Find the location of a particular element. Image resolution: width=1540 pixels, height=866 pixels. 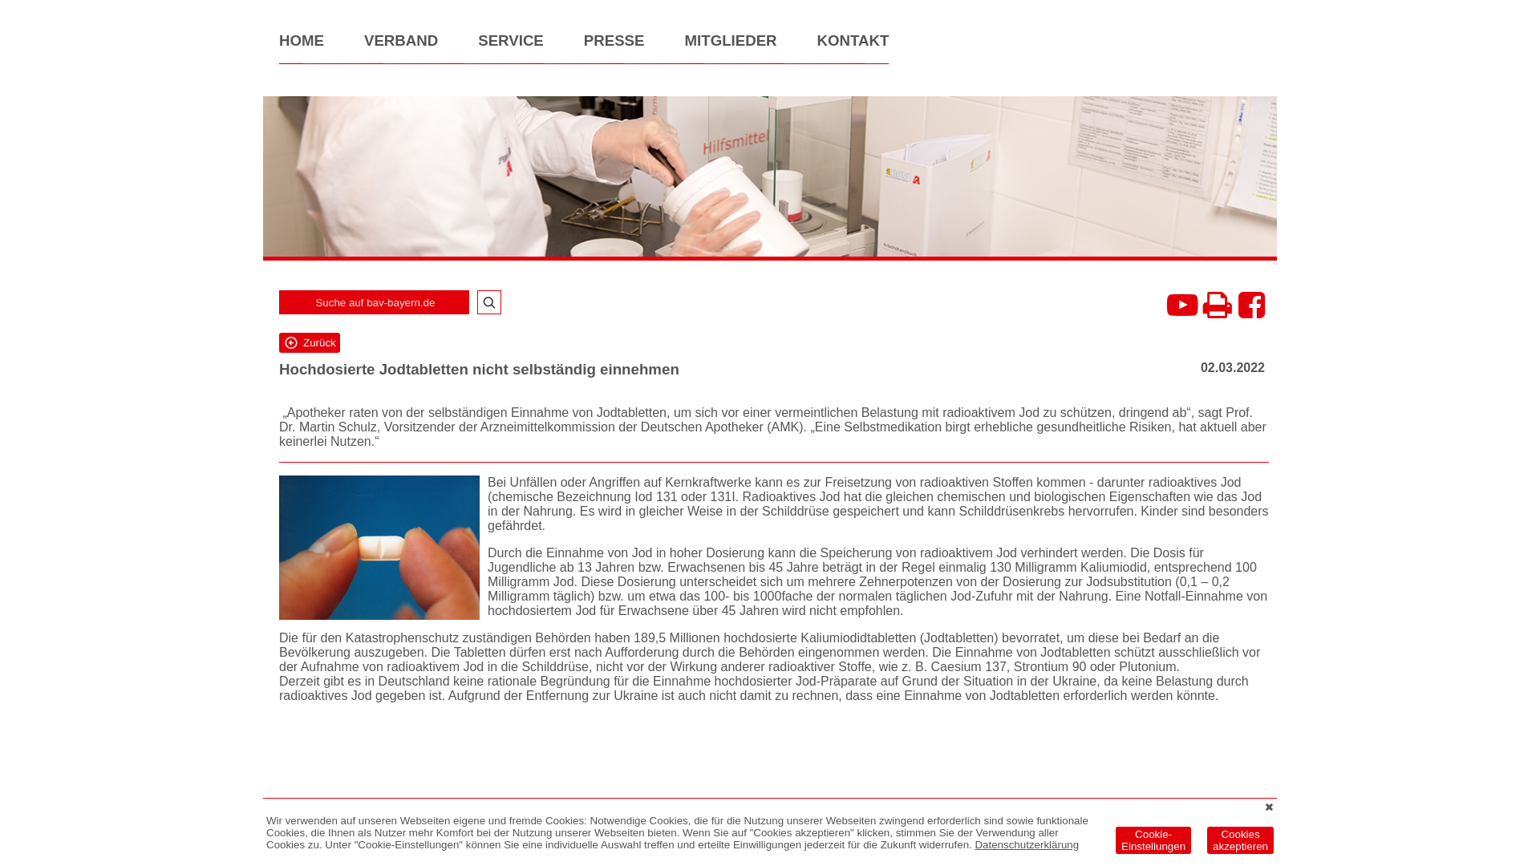

KONTAKT is located at coordinates (853, 48).